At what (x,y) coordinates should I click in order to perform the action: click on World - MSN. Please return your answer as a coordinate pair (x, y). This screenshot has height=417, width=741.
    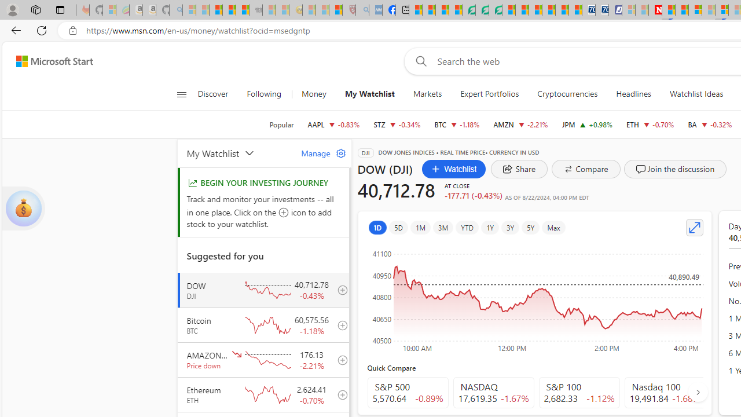
    Looking at the image, I should click on (442, 10).